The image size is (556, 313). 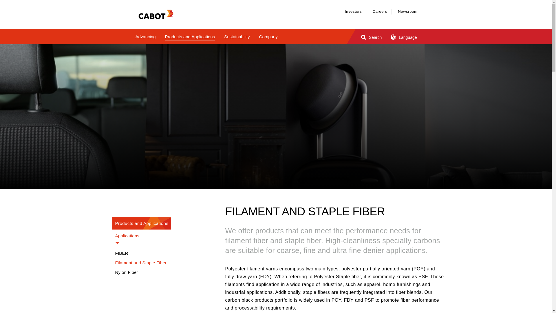 What do you see at coordinates (268, 37) in the screenshot?
I see `Company` at bounding box center [268, 37].